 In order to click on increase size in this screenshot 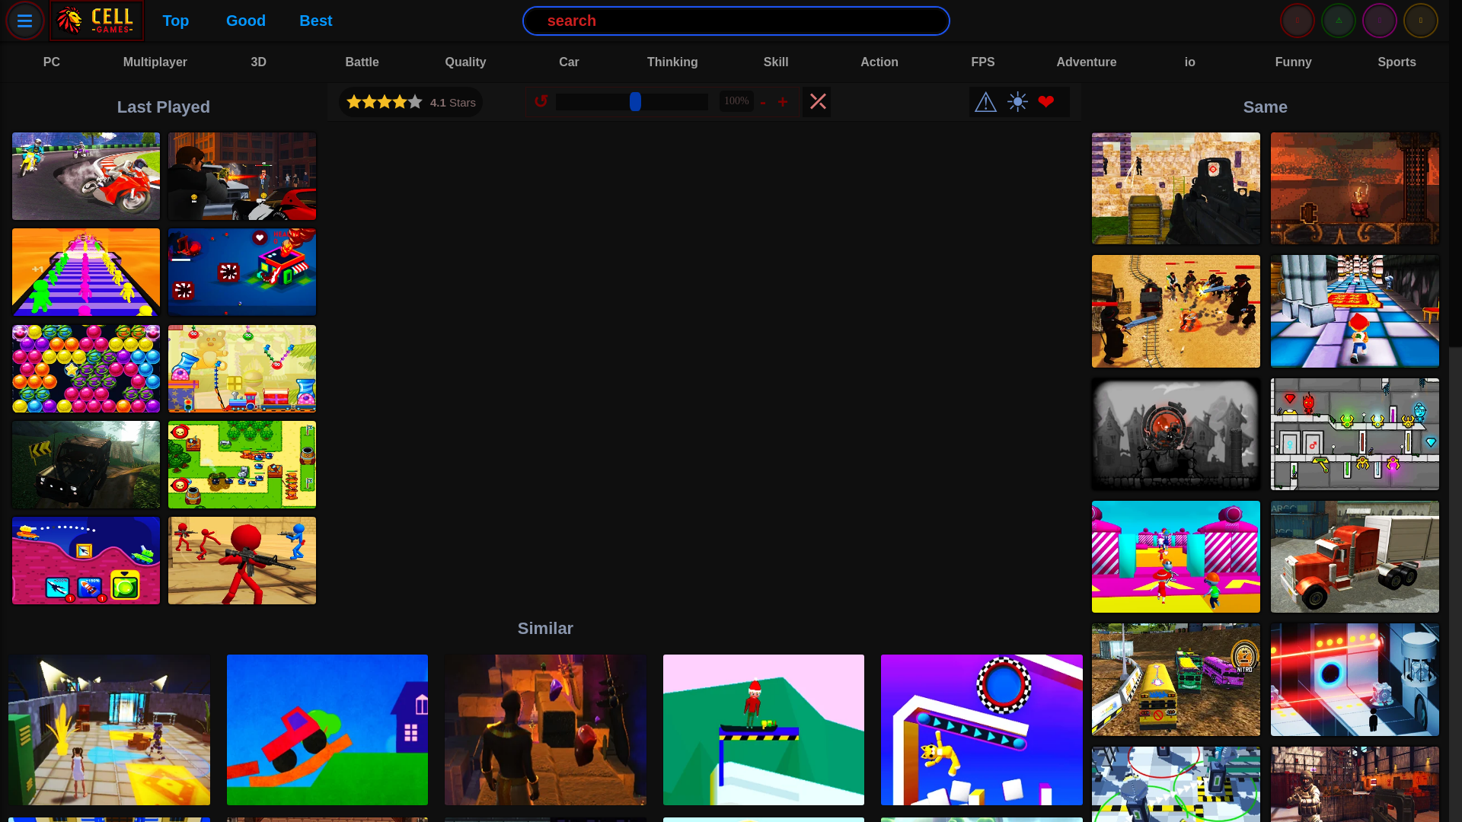, I will do `click(784, 100)`.